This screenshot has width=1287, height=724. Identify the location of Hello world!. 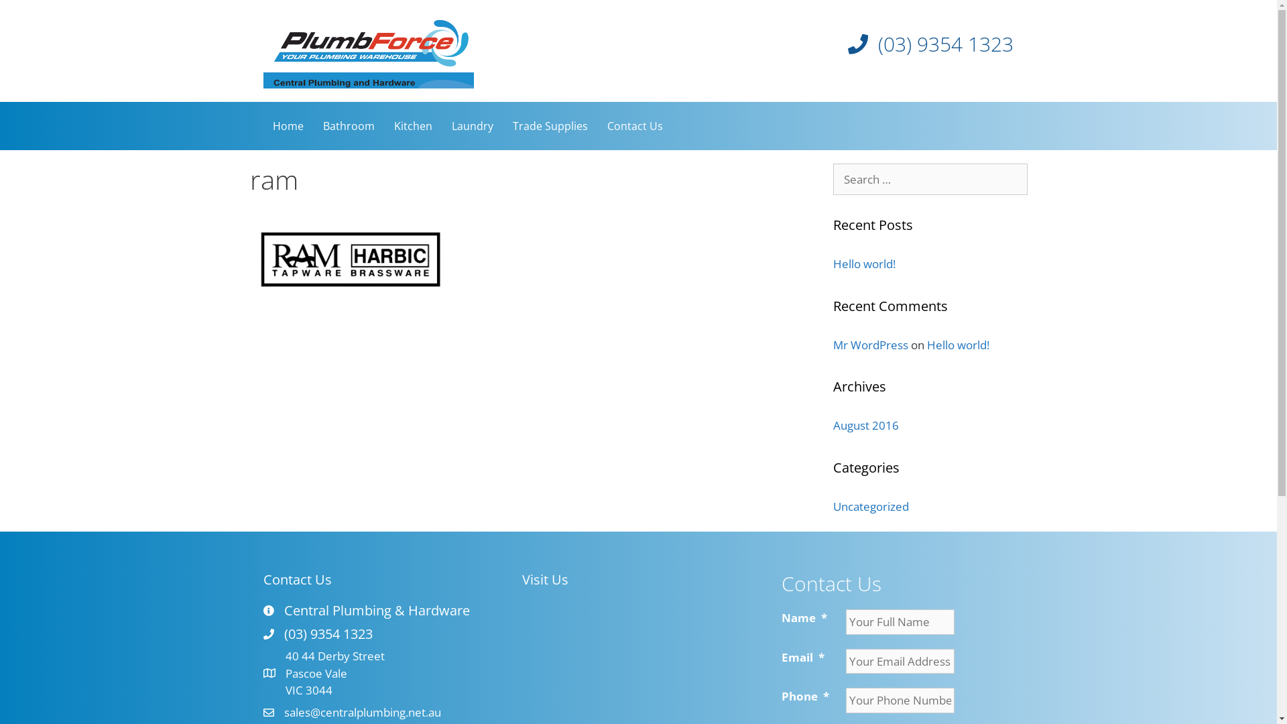
(957, 345).